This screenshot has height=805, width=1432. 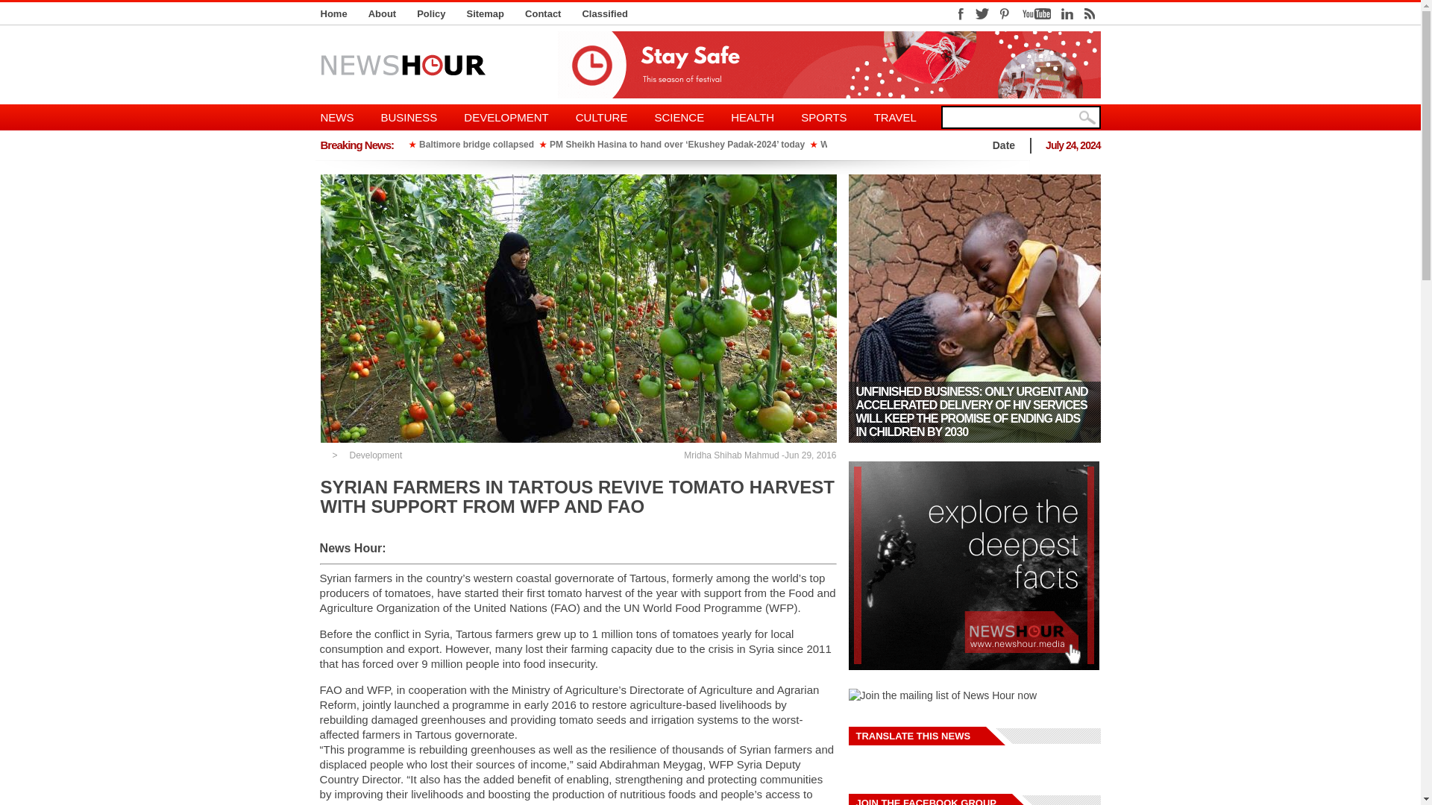 I want to click on Home, so click(x=334, y=13).